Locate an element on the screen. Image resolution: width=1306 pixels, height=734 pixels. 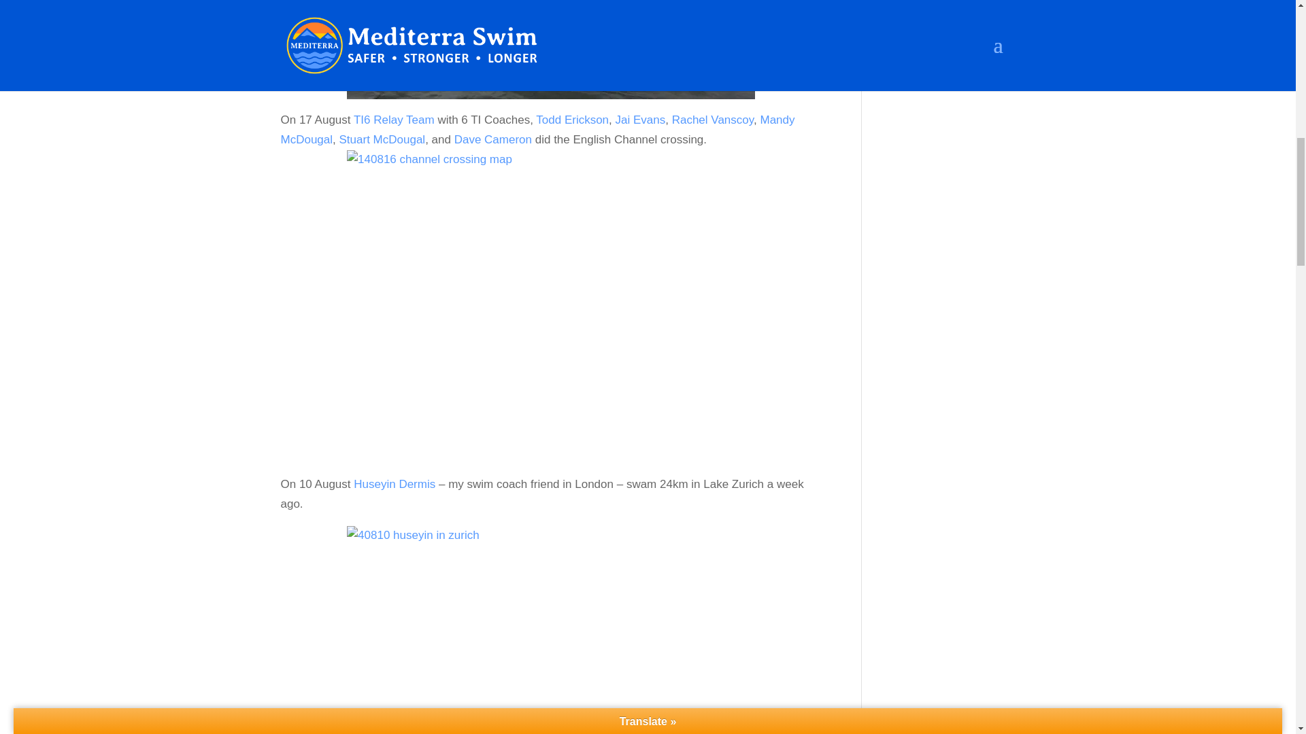
Jai Evans on Facebook is located at coordinates (641, 120).